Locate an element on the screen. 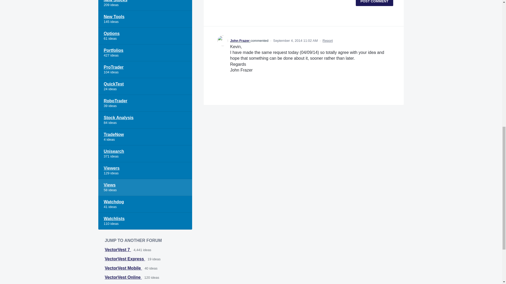 The width and height of the screenshot is (506, 284). View all ideas in category RoboTrader is located at coordinates (145, 103).